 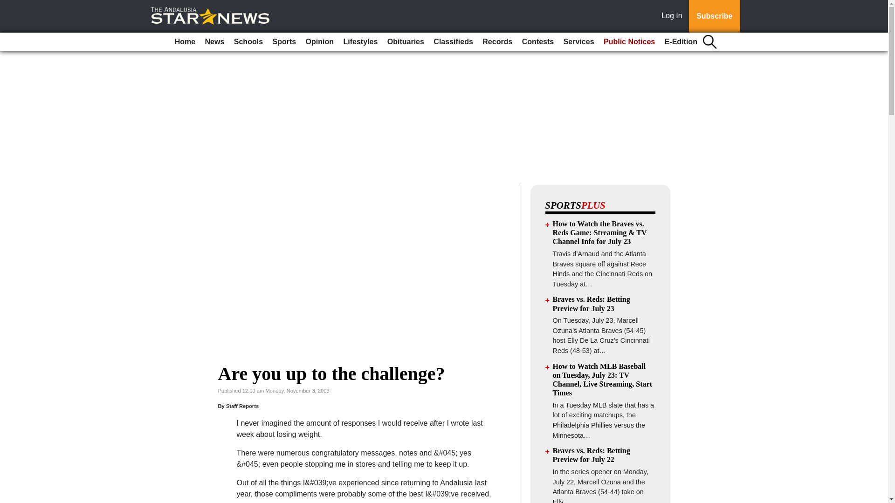 What do you see at coordinates (453, 42) in the screenshot?
I see `Classifieds` at bounding box center [453, 42].